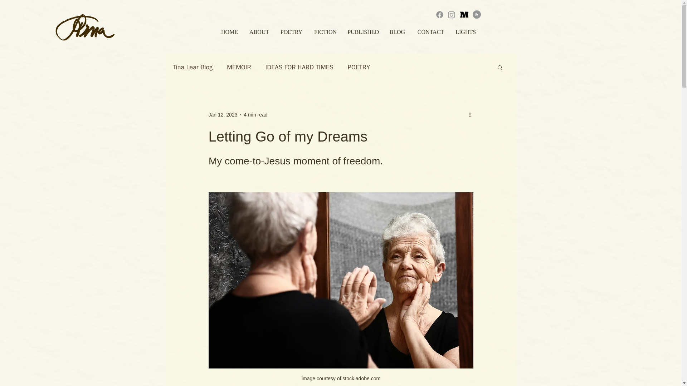 The image size is (687, 386). What do you see at coordinates (238, 67) in the screenshot?
I see `MEMOIR` at bounding box center [238, 67].